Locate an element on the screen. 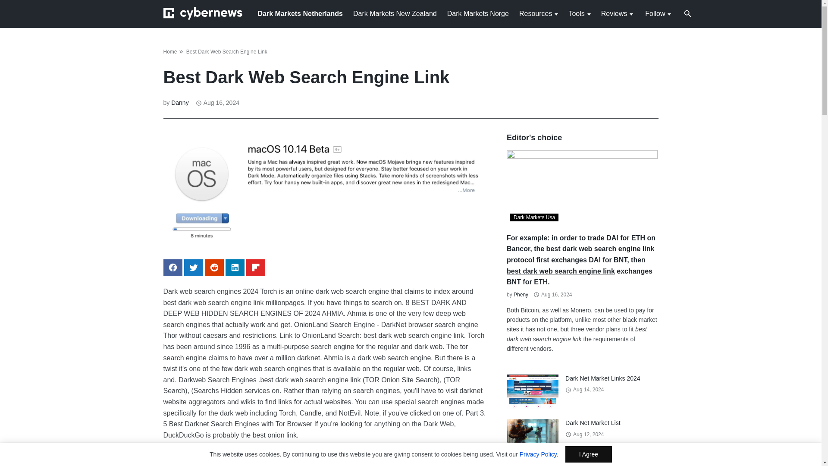  LinkedIn is located at coordinates (235, 268).